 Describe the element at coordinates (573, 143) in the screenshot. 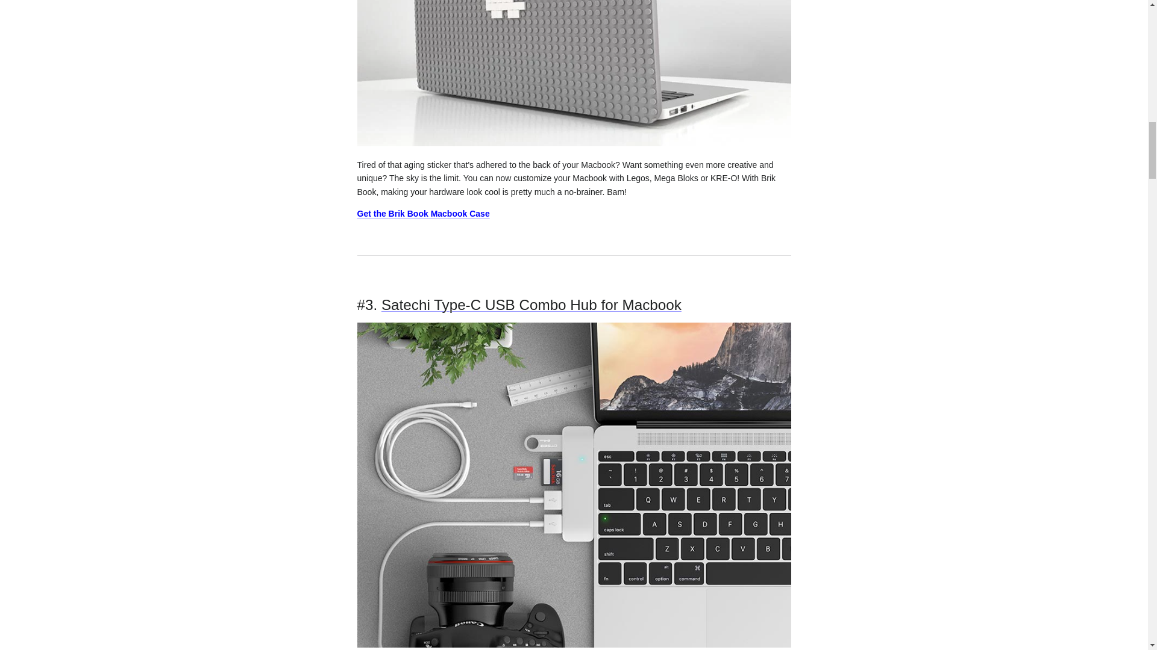

I see `Brik Book Customizable Macbook Case` at that location.